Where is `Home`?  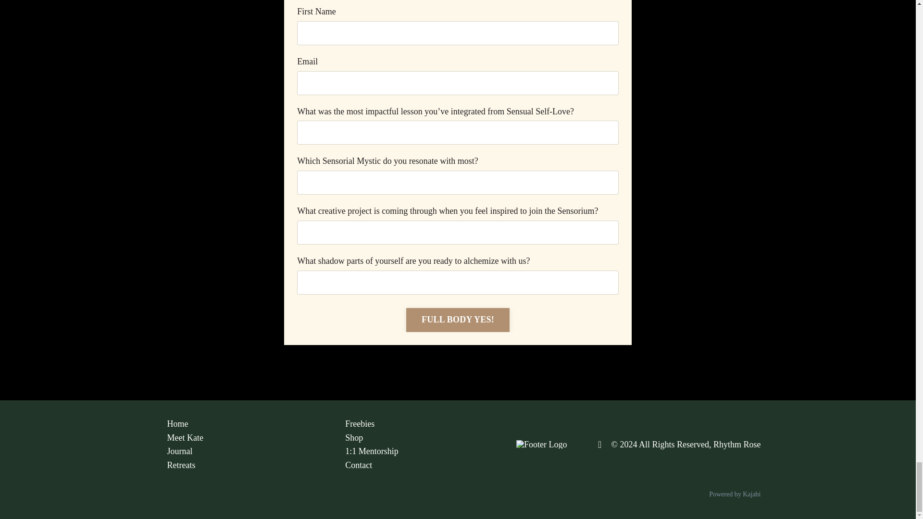 Home is located at coordinates (244, 424).